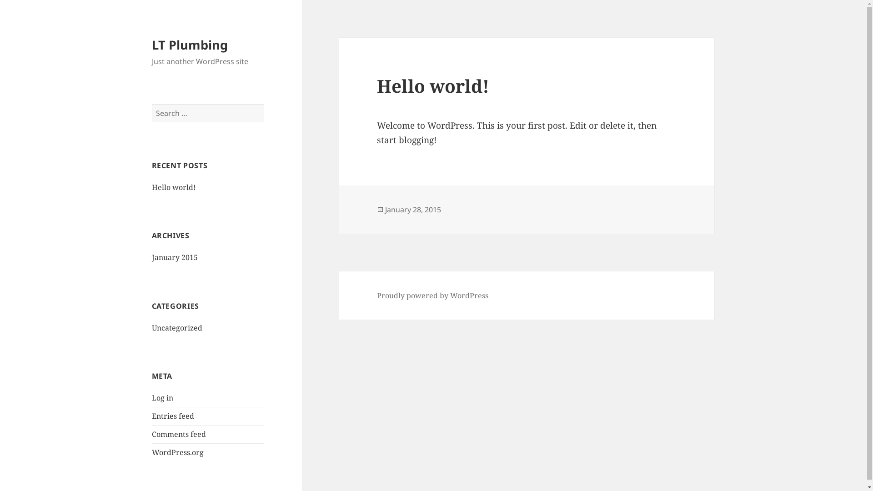 The image size is (873, 491). Describe the element at coordinates (433, 296) in the screenshot. I see `Proudly powered by WordPress` at that location.